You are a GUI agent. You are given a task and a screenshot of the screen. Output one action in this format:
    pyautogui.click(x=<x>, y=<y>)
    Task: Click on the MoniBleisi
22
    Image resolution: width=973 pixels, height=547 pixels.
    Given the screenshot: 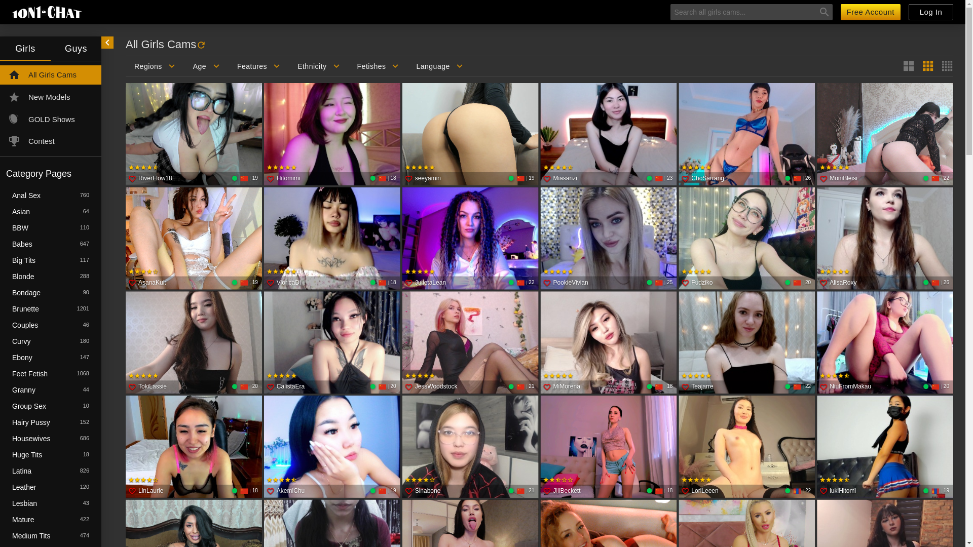 What is the action you would take?
    pyautogui.click(x=885, y=135)
    